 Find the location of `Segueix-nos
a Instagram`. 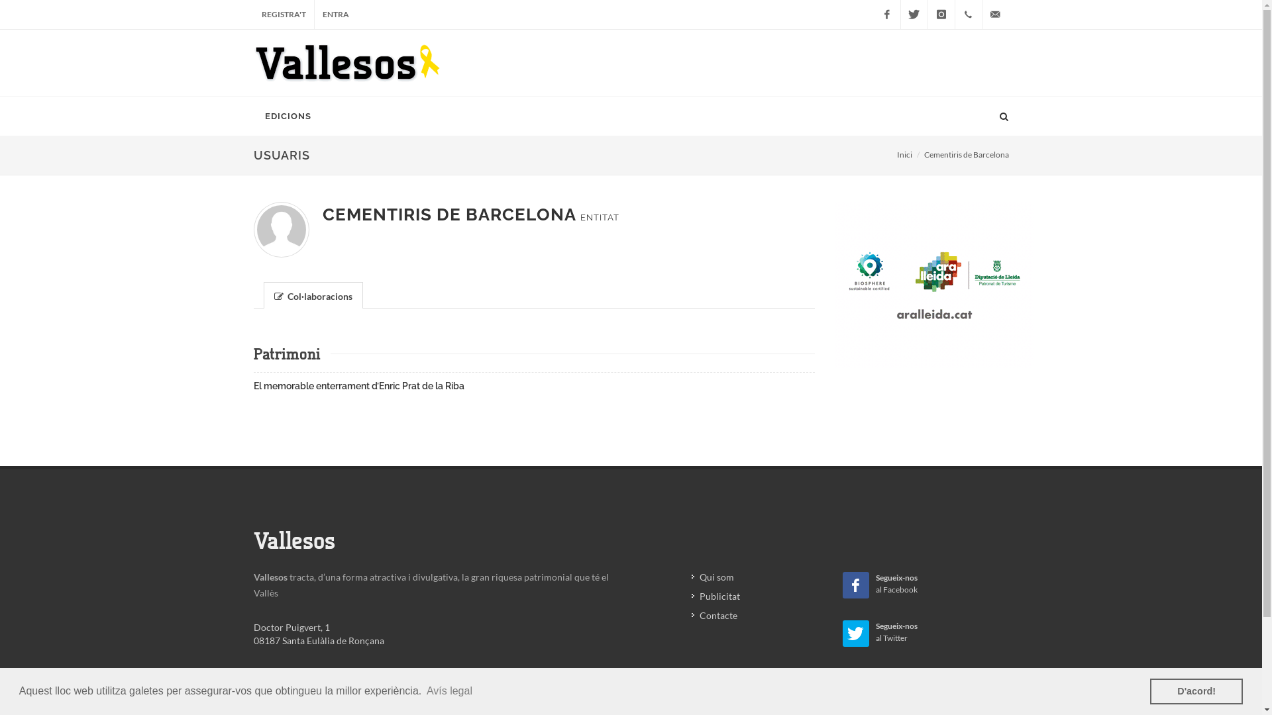

Segueix-nos
a Instagram is located at coordinates (926, 681).